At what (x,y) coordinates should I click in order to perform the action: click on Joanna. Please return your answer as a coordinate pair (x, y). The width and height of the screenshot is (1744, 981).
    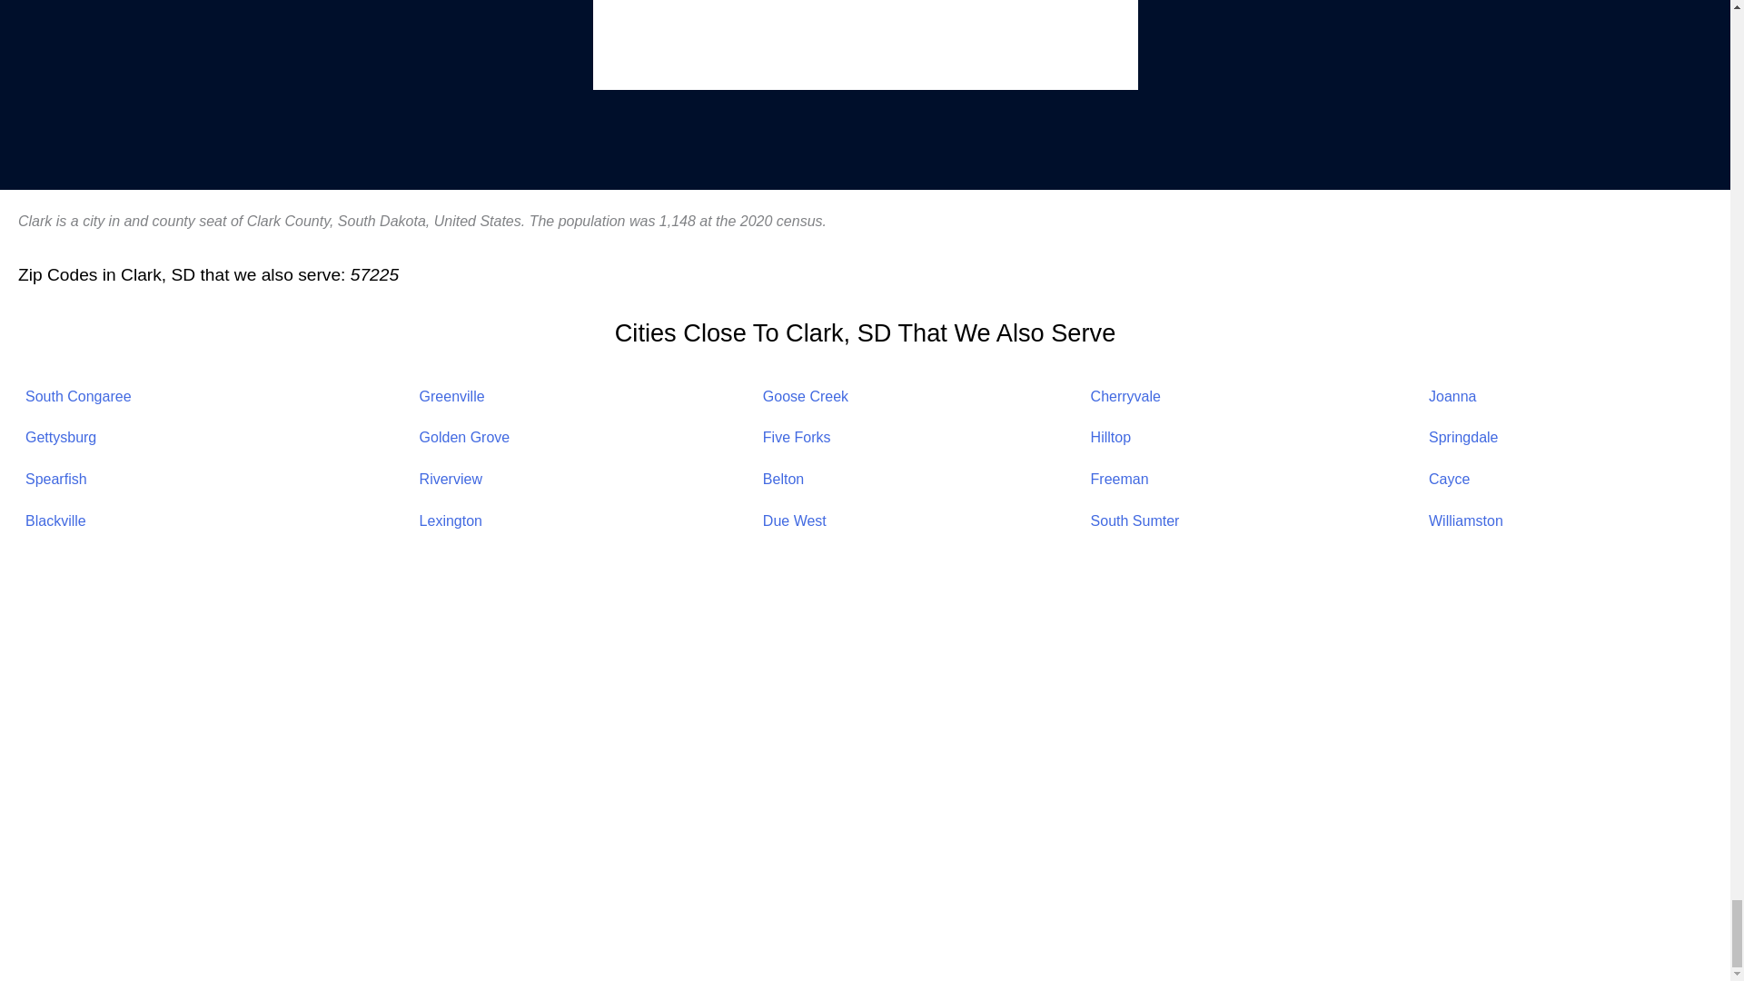
    Looking at the image, I should click on (1452, 396).